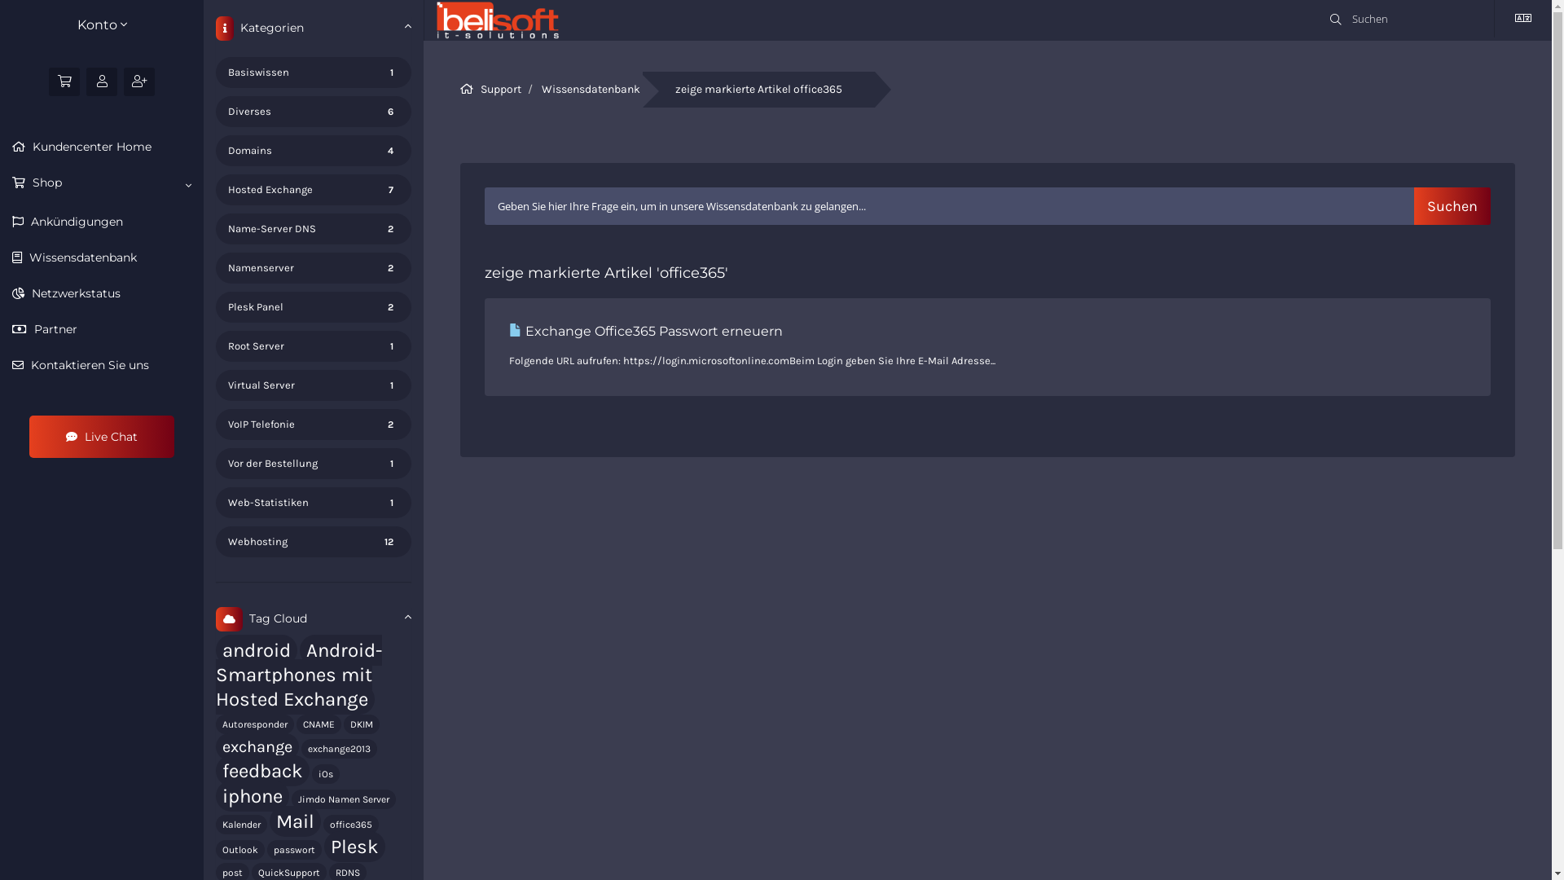  I want to click on 2
Name-Server DNS, so click(313, 229).